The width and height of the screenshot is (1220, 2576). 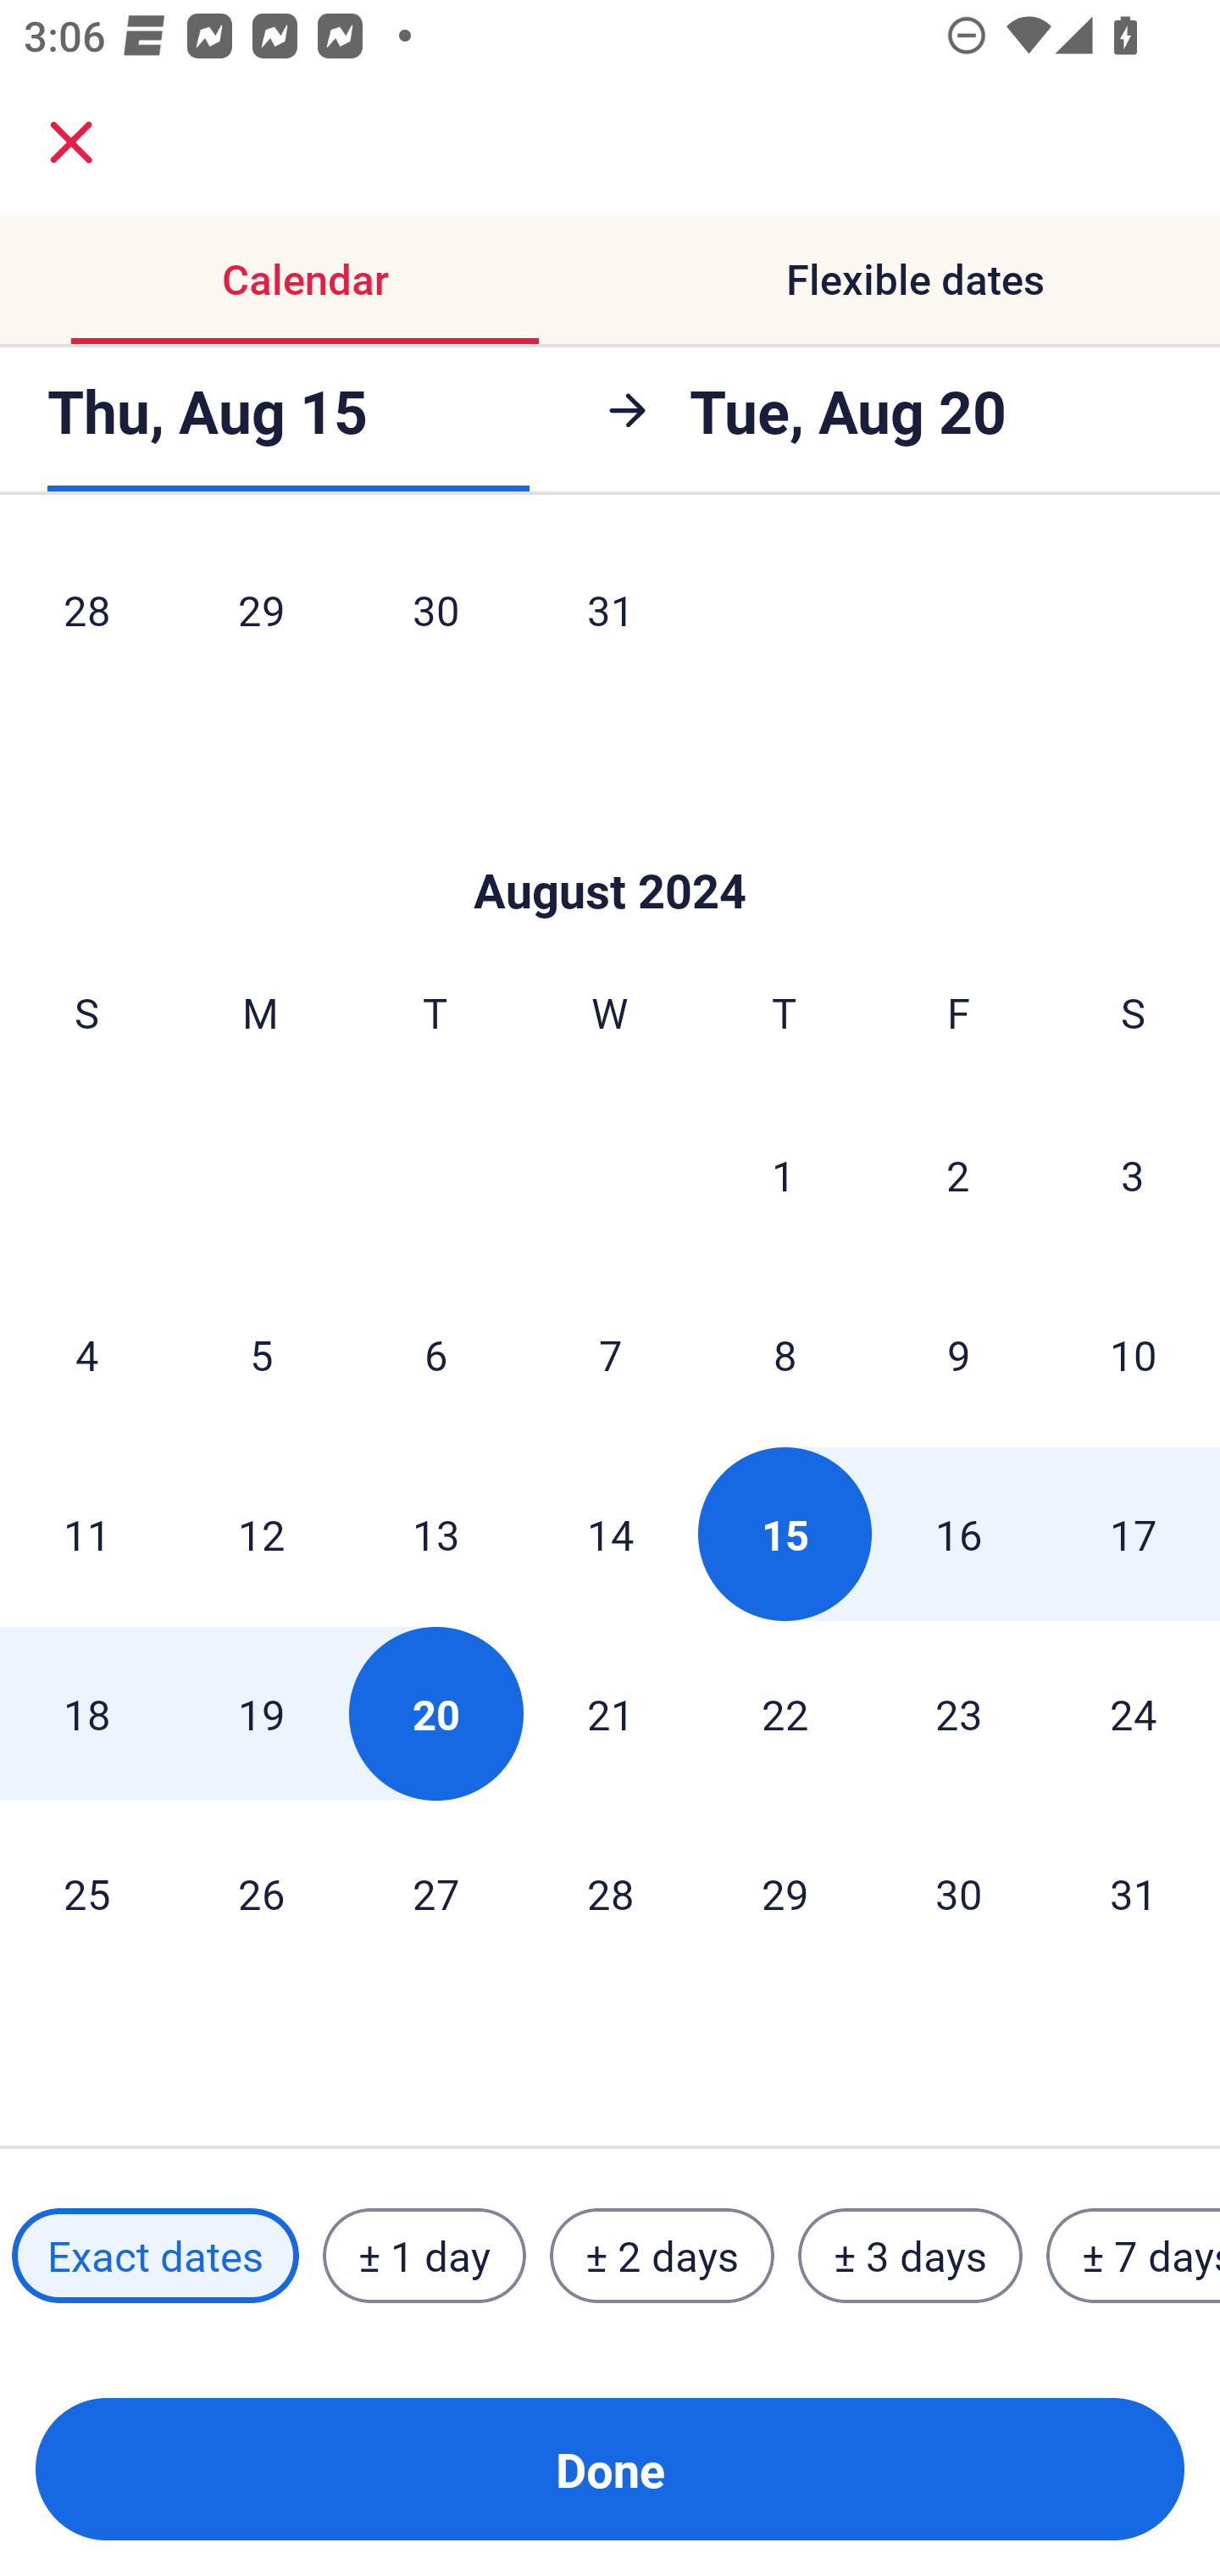 I want to click on 10 Saturday, August 10, 2024, so click(x=1134, y=1354).